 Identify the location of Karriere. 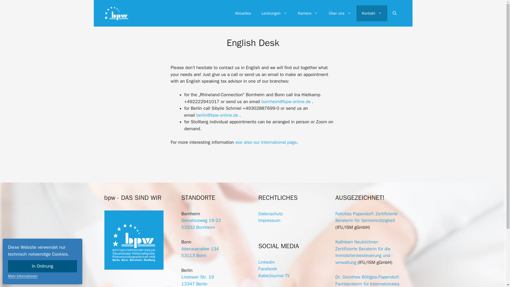
(308, 13).